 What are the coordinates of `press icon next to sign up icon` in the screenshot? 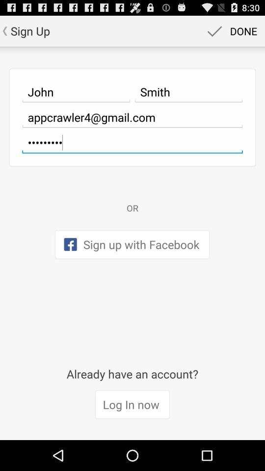 It's located at (231, 30).